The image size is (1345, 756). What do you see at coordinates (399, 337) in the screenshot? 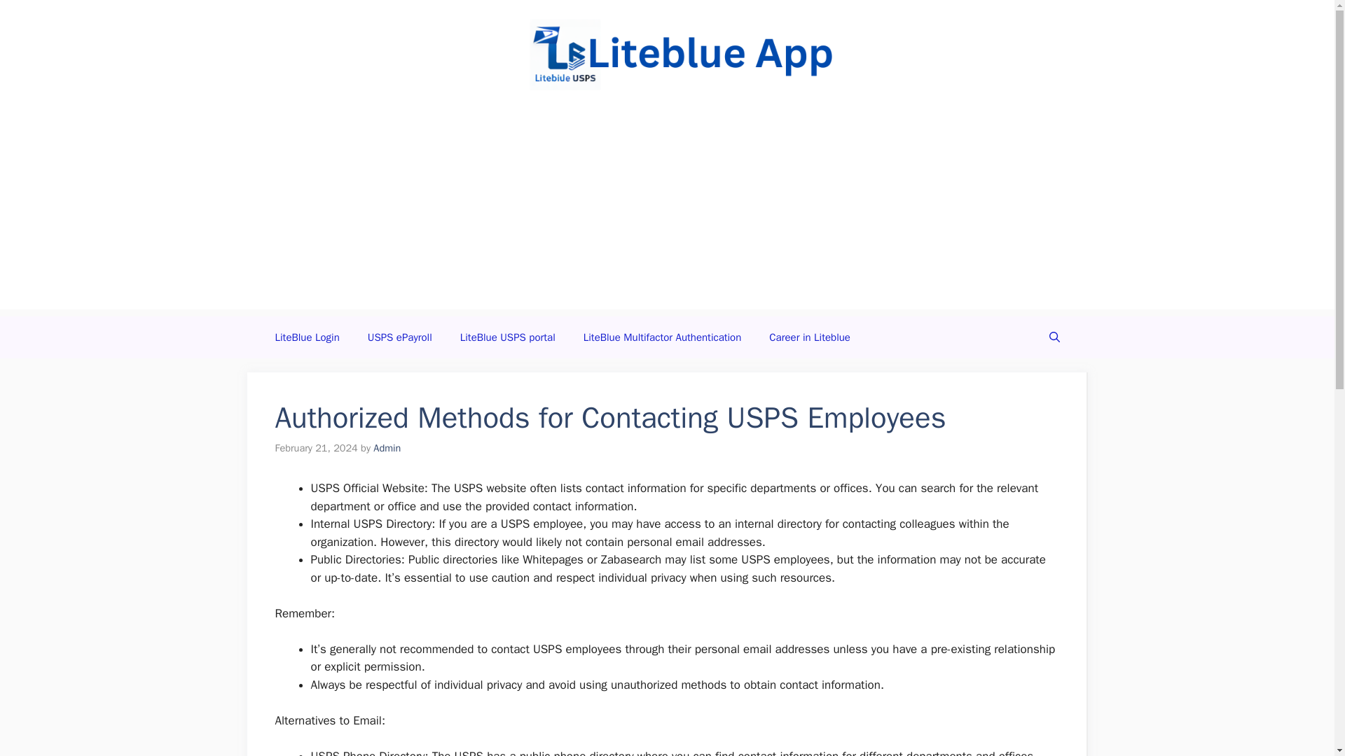
I see `USPS ePayroll` at bounding box center [399, 337].